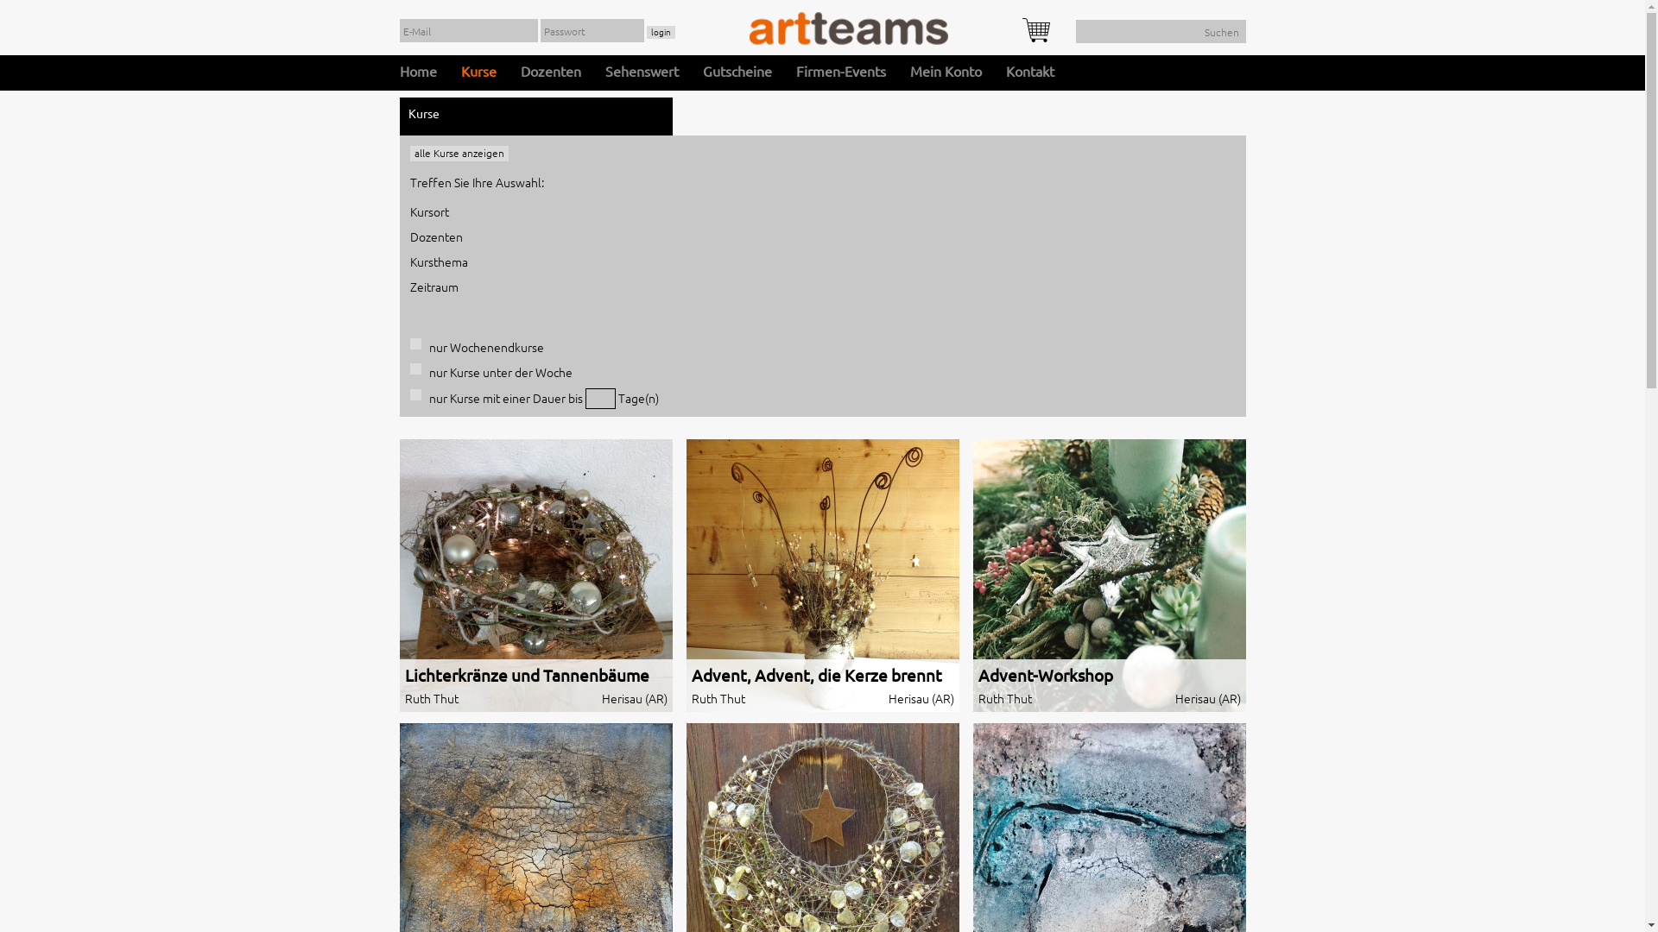  What do you see at coordinates (1109, 575) in the screenshot?
I see `Advent-Workshop
Ruth Thut
Herisau (AR)` at bounding box center [1109, 575].